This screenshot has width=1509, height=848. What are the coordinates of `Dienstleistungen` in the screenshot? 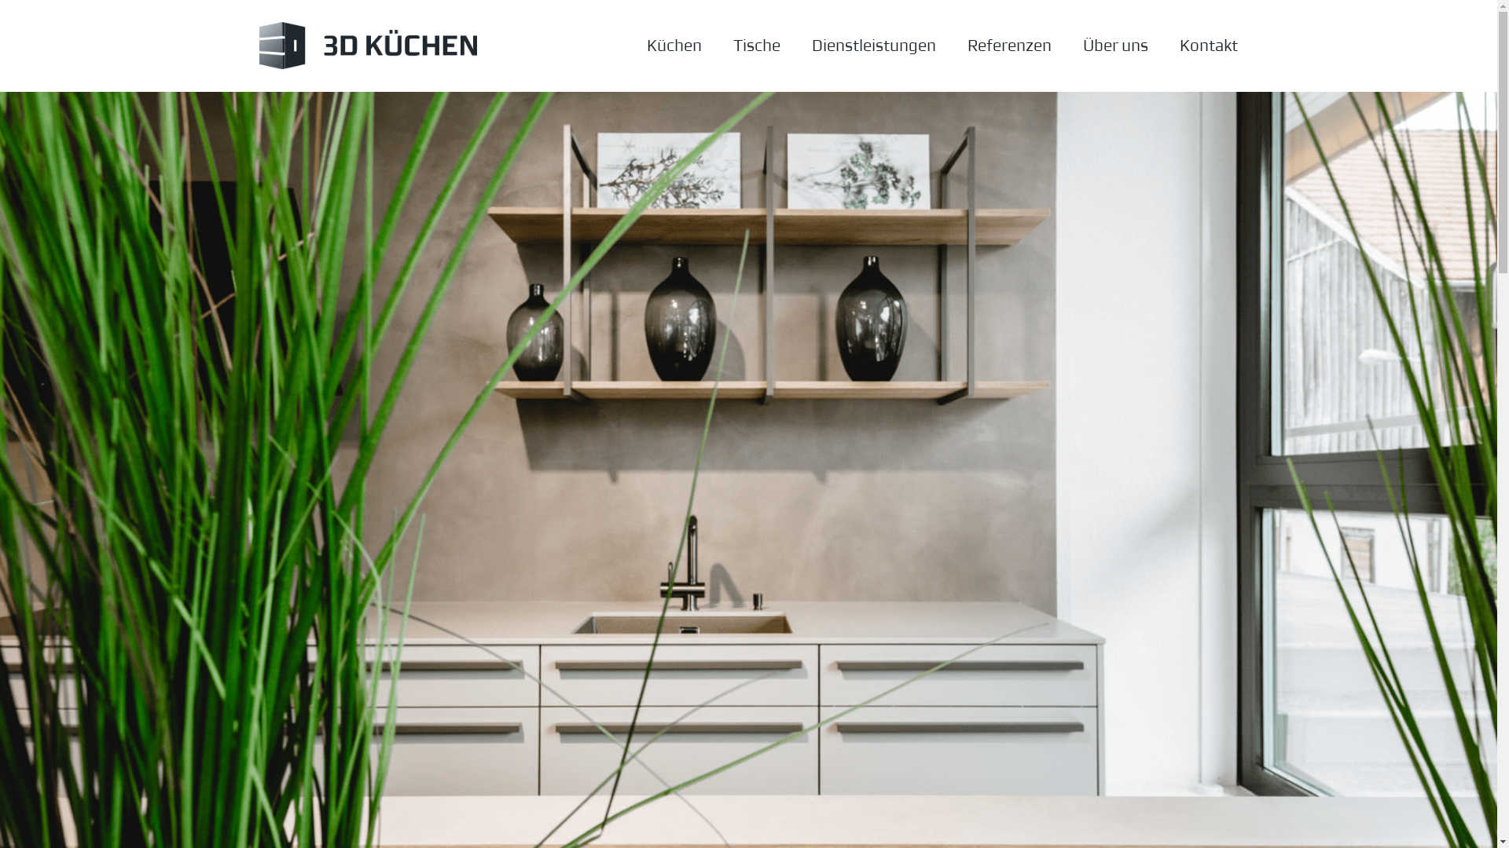 It's located at (874, 46).